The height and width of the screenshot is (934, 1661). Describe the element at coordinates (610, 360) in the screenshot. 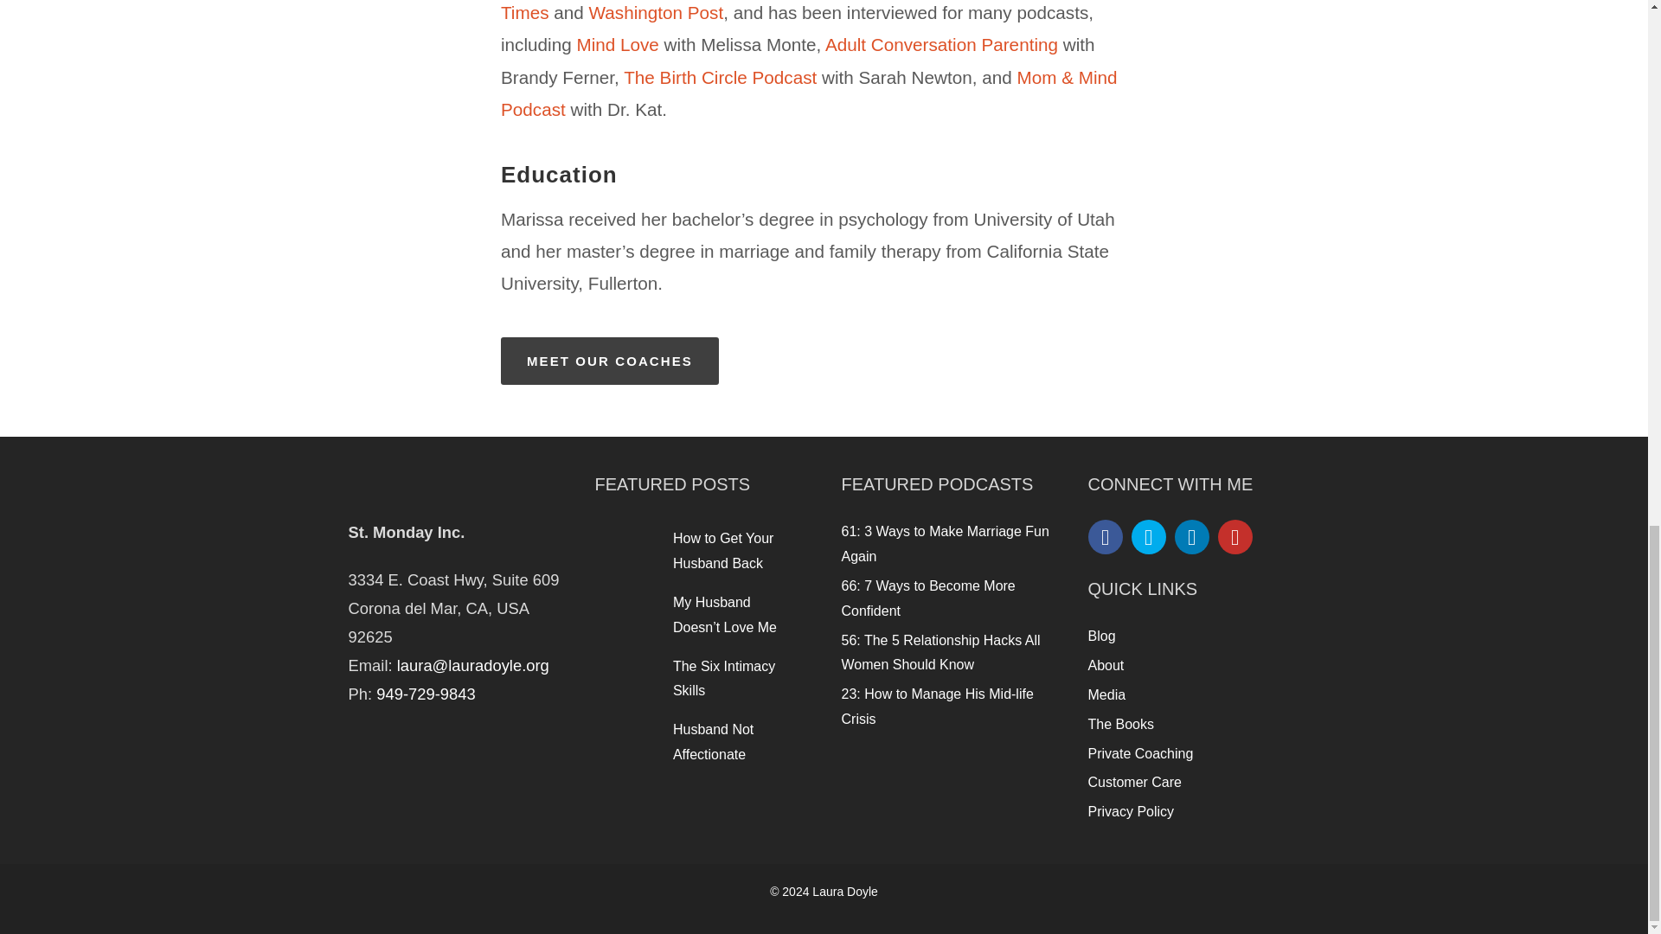

I see `MEET OUR COACHES` at that location.